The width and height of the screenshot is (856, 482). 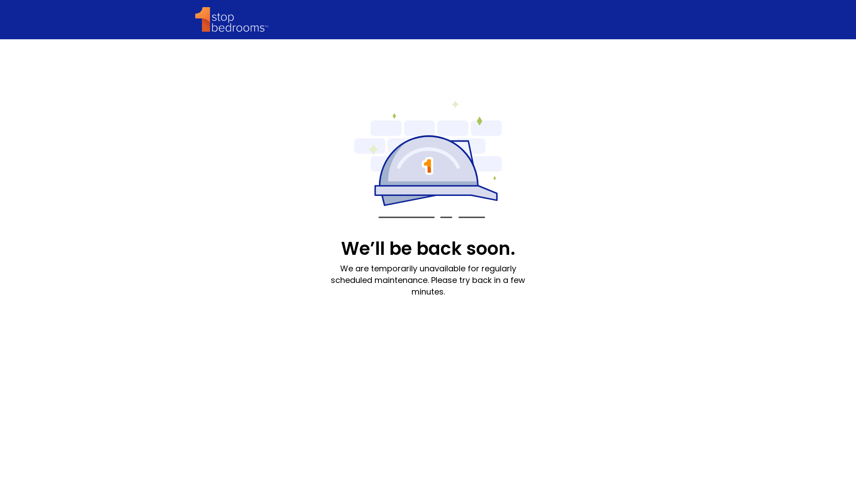 I want to click on 1StopBedrooms, so click(x=232, y=20).